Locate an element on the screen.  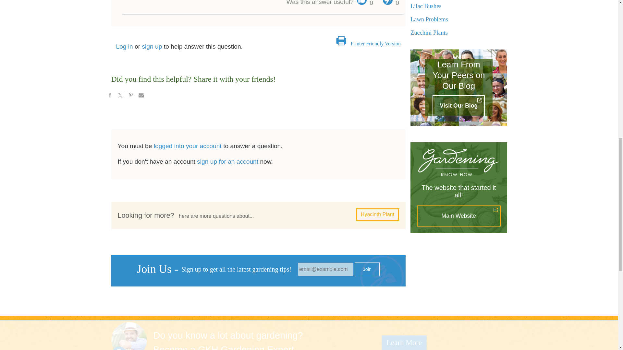
Printer Friendly Version is located at coordinates (375, 43).